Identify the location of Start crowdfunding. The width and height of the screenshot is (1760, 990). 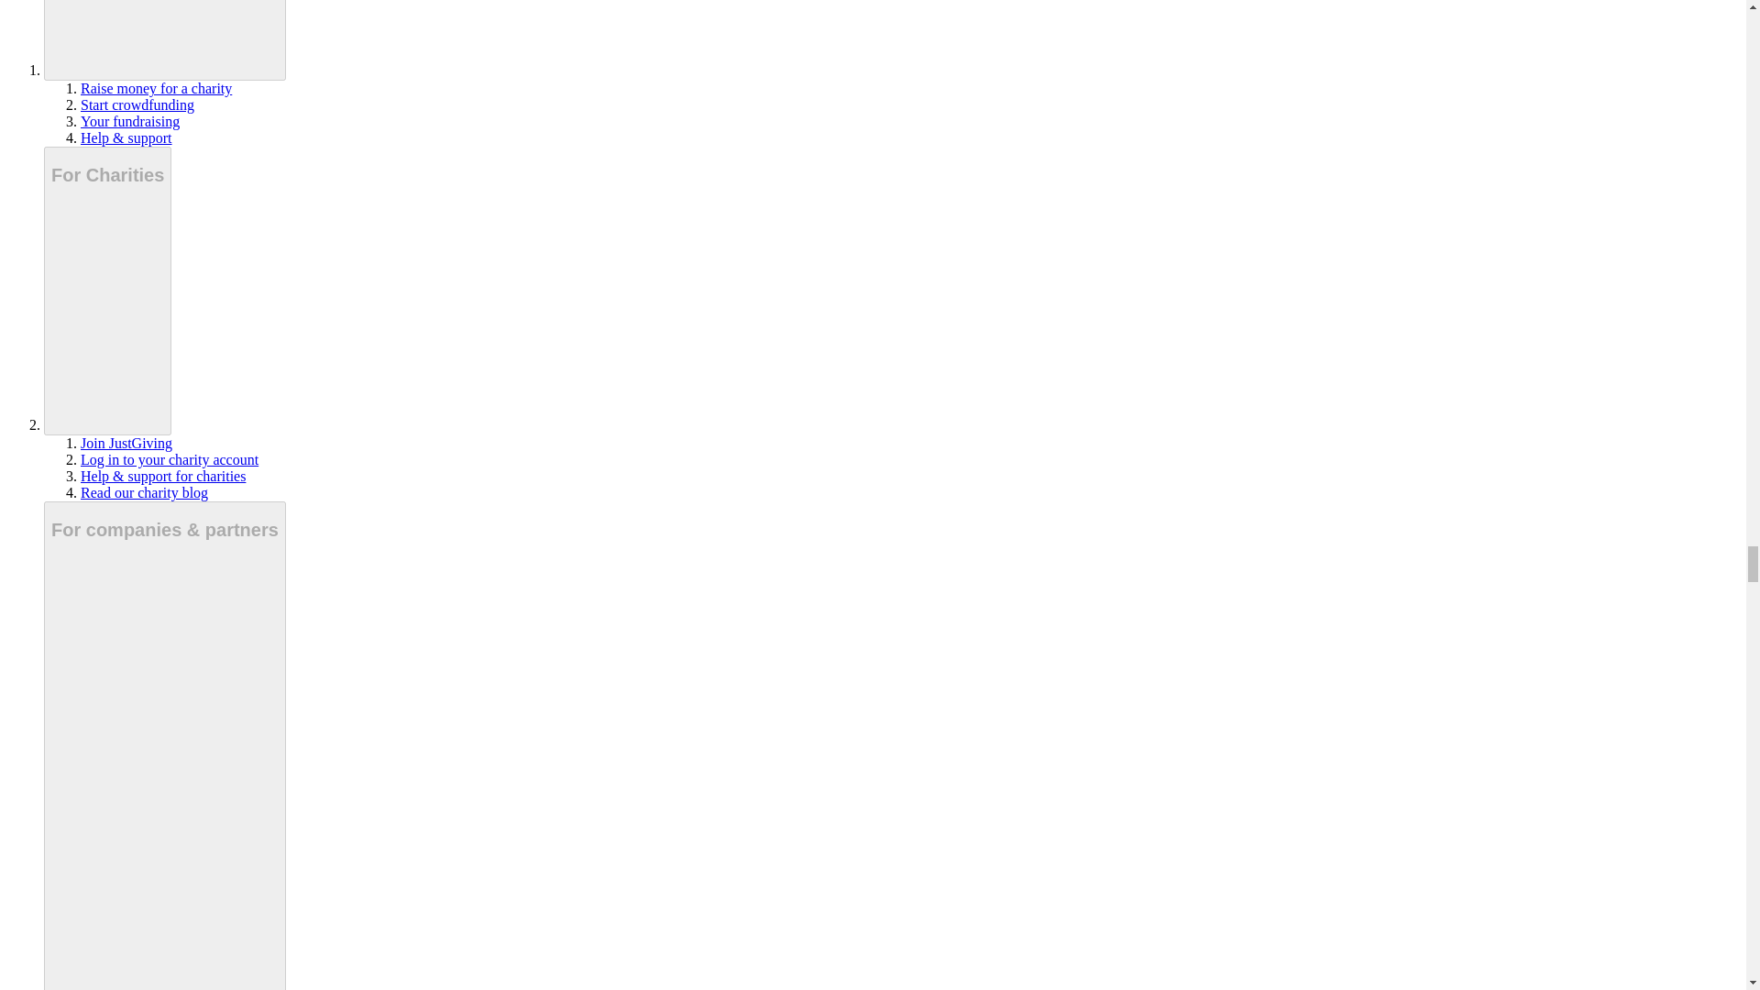
(137, 104).